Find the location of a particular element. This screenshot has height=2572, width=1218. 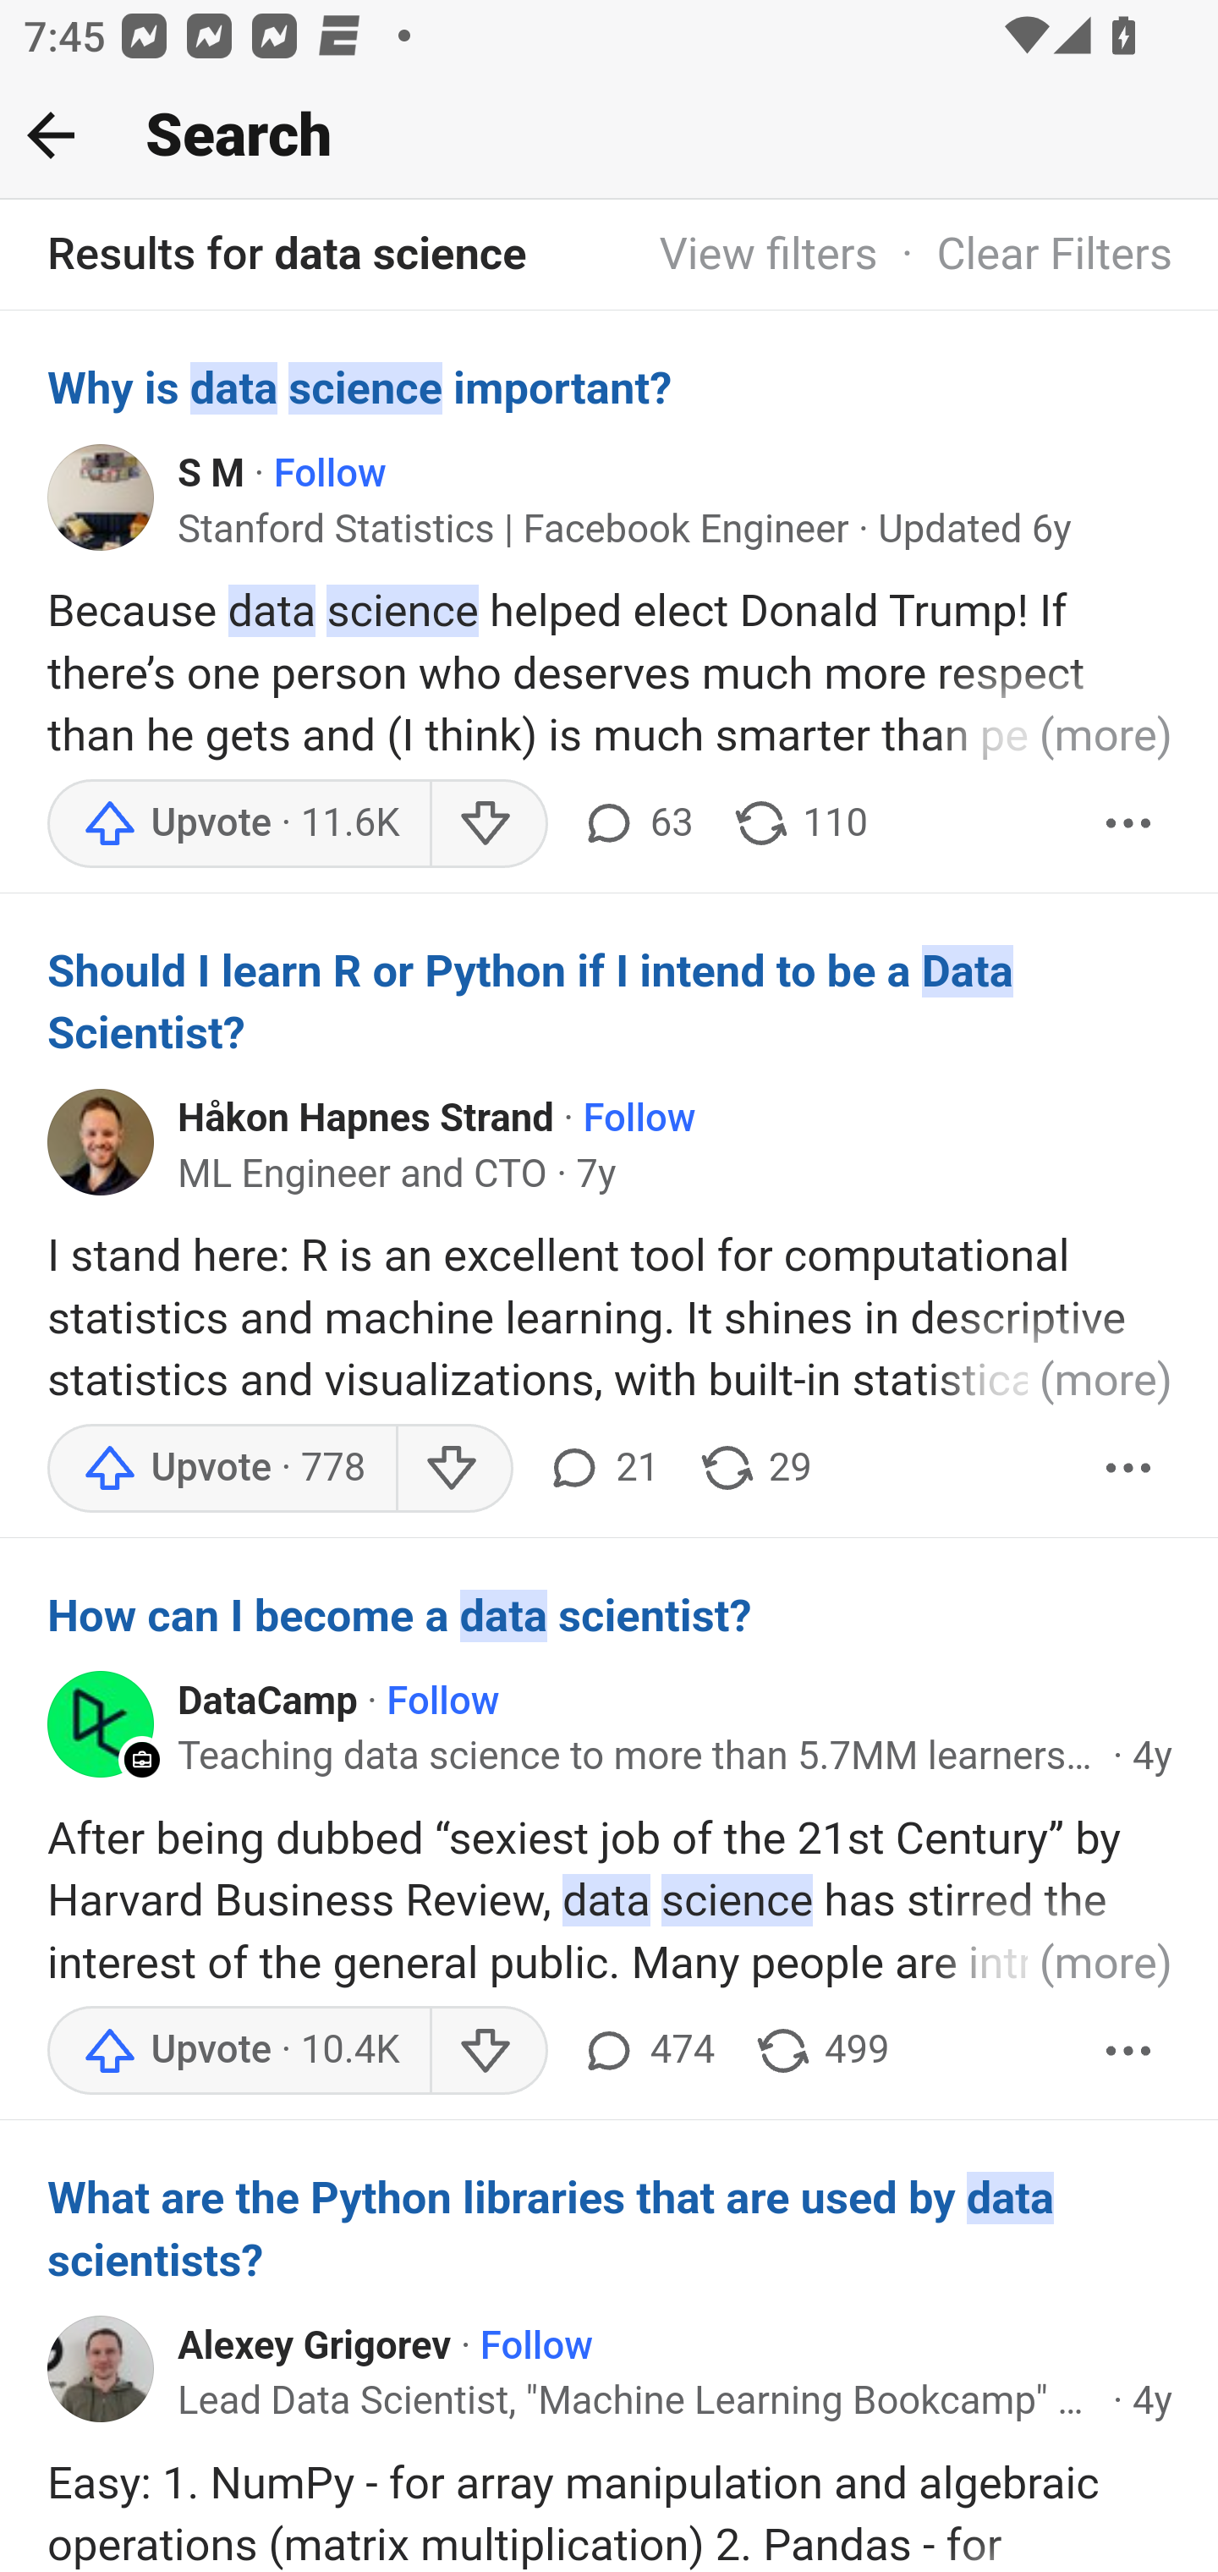

· Clear Filters · Clear Filters is located at coordinates (1025, 256).